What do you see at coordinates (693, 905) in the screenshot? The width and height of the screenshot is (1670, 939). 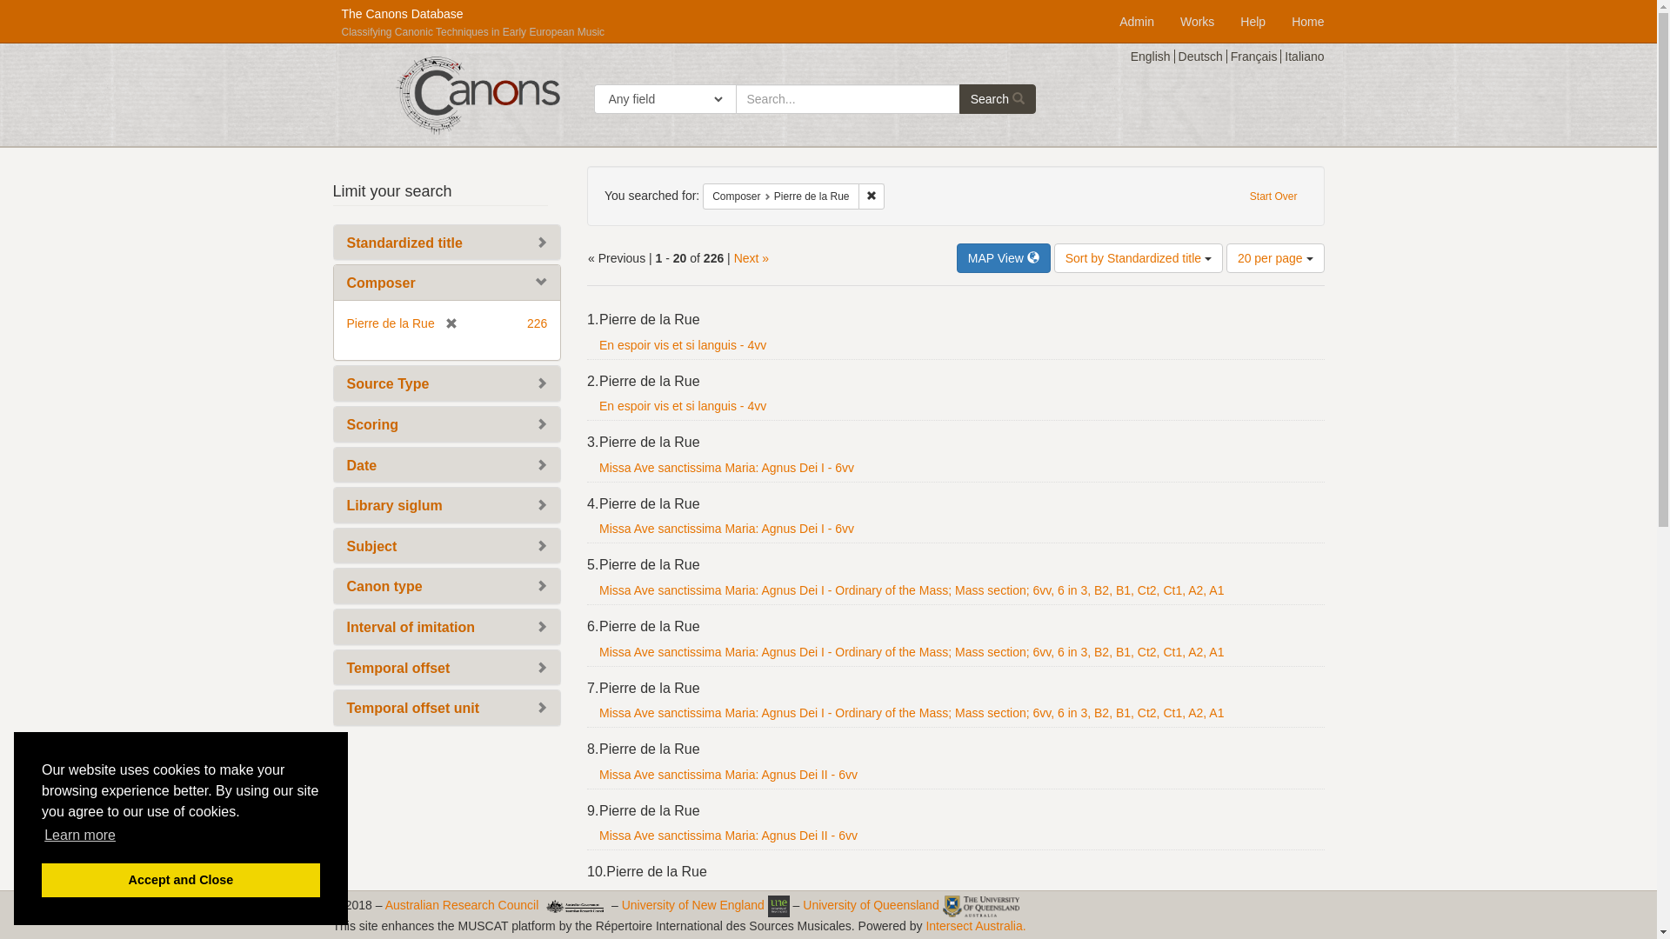 I see `University of New England` at bounding box center [693, 905].